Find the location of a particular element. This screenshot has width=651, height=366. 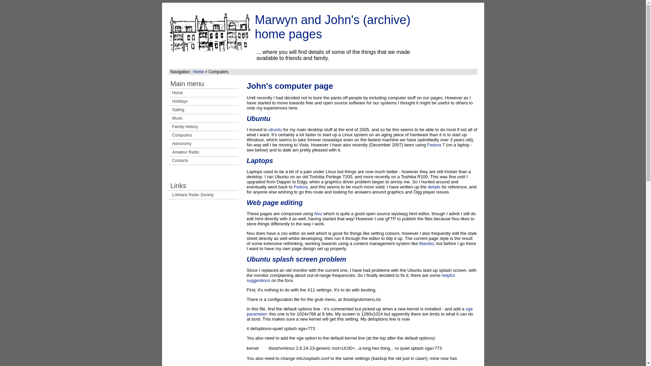

Amateur Radio is located at coordinates (203, 152).